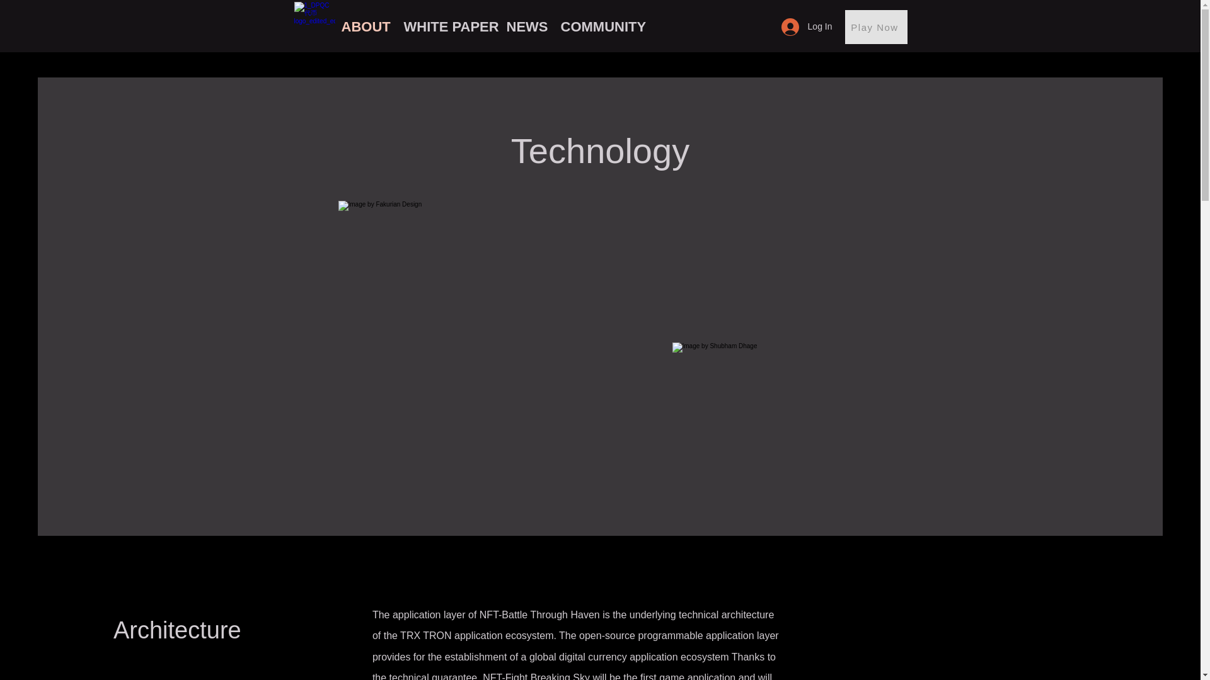 This screenshot has height=680, width=1210. I want to click on ABOUT, so click(366, 27).